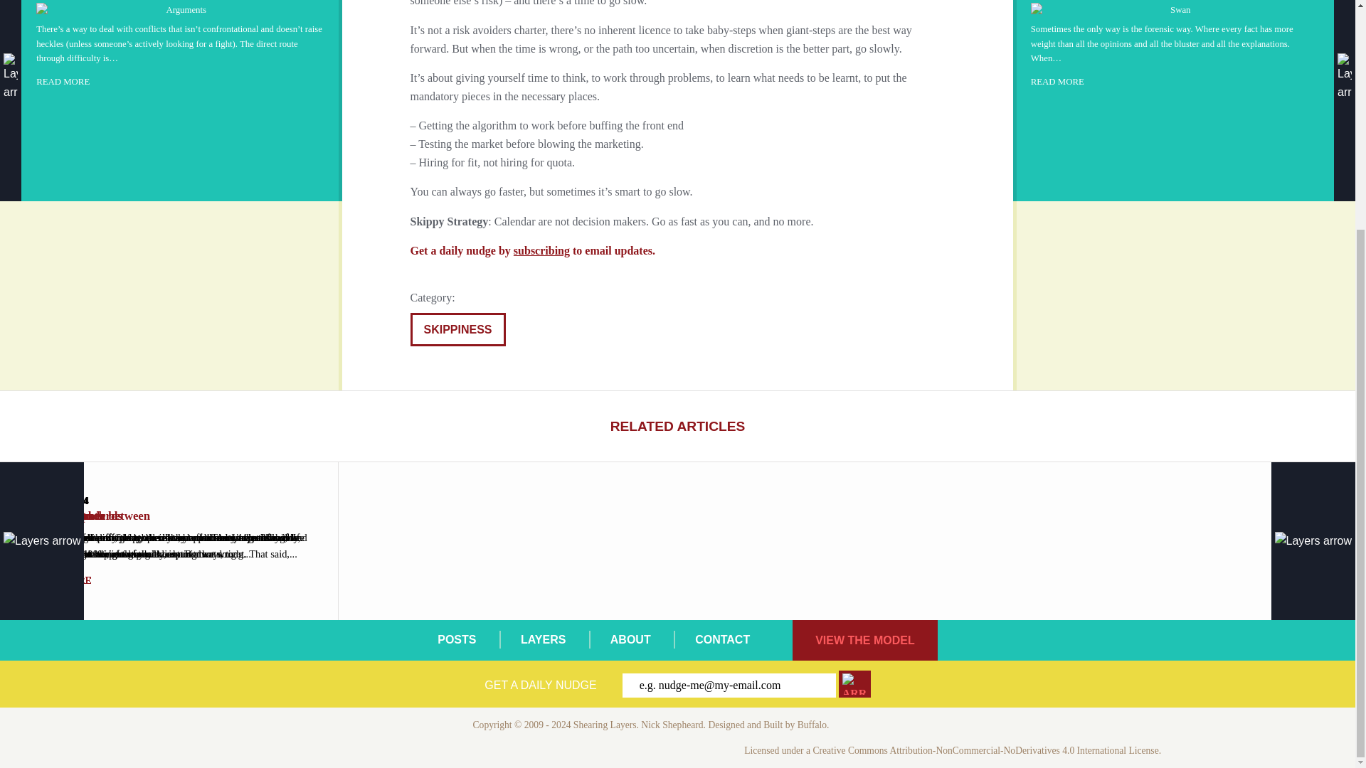 This screenshot has height=768, width=1366. What do you see at coordinates (457, 330) in the screenshot?
I see `SKIPPINESS` at bounding box center [457, 330].